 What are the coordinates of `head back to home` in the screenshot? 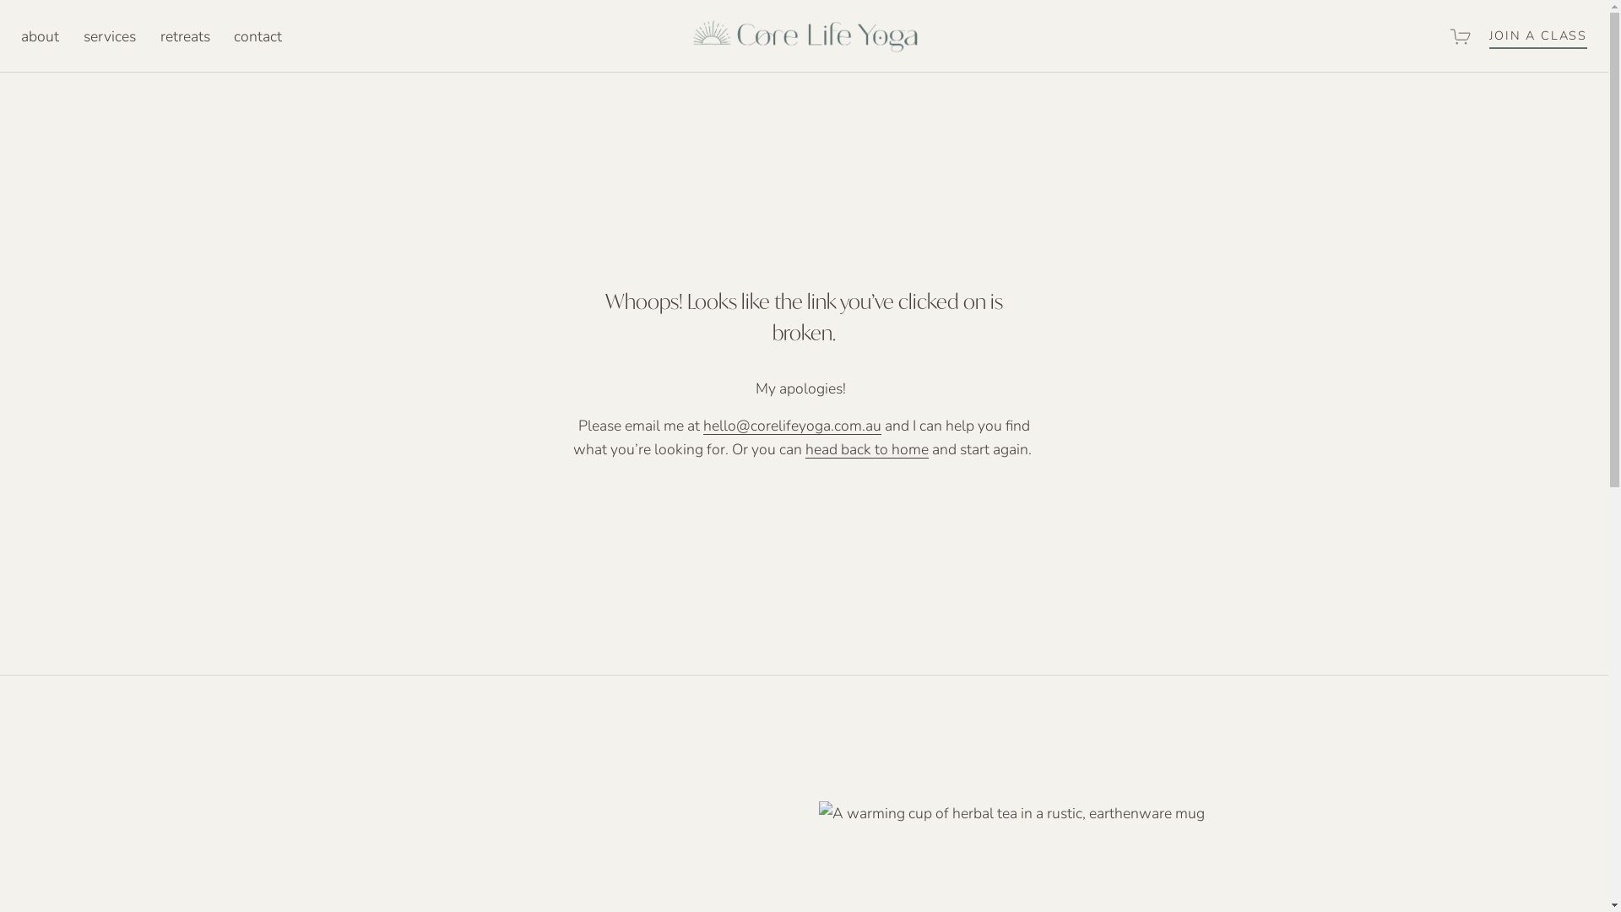 It's located at (867, 449).